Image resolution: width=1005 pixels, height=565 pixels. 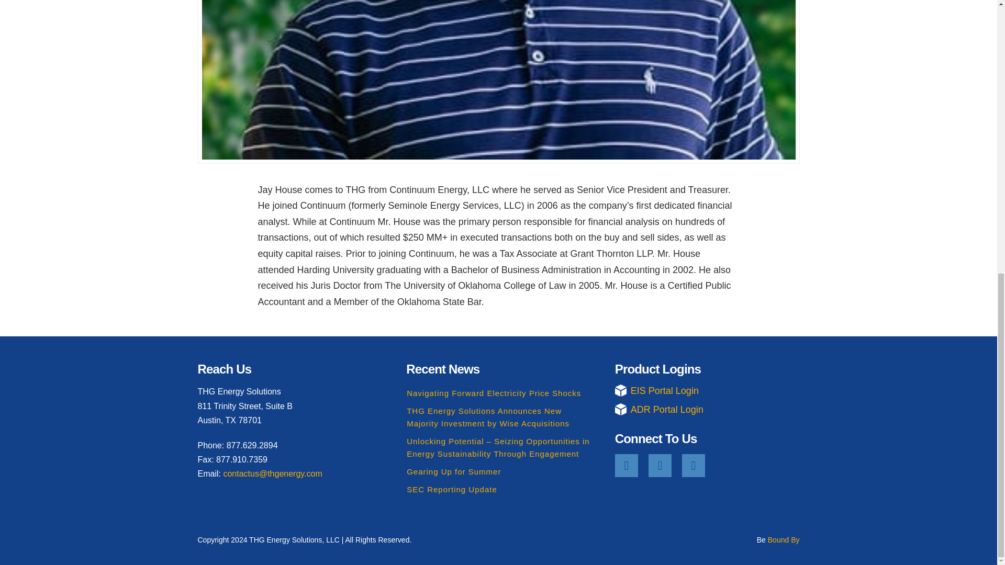 I want to click on Twitter, so click(x=660, y=466).